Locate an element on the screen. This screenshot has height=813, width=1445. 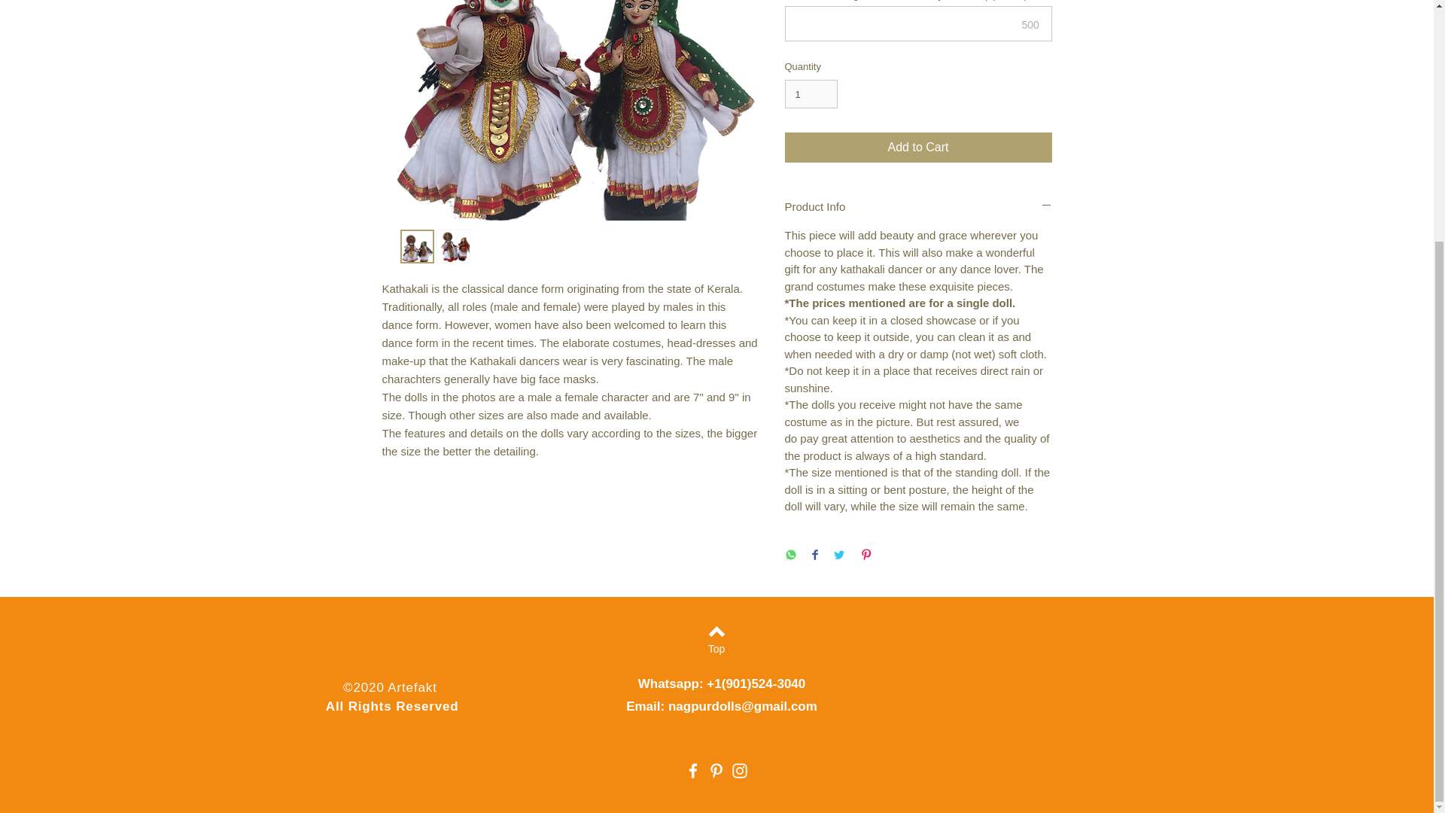
Product Info is located at coordinates (918, 206).